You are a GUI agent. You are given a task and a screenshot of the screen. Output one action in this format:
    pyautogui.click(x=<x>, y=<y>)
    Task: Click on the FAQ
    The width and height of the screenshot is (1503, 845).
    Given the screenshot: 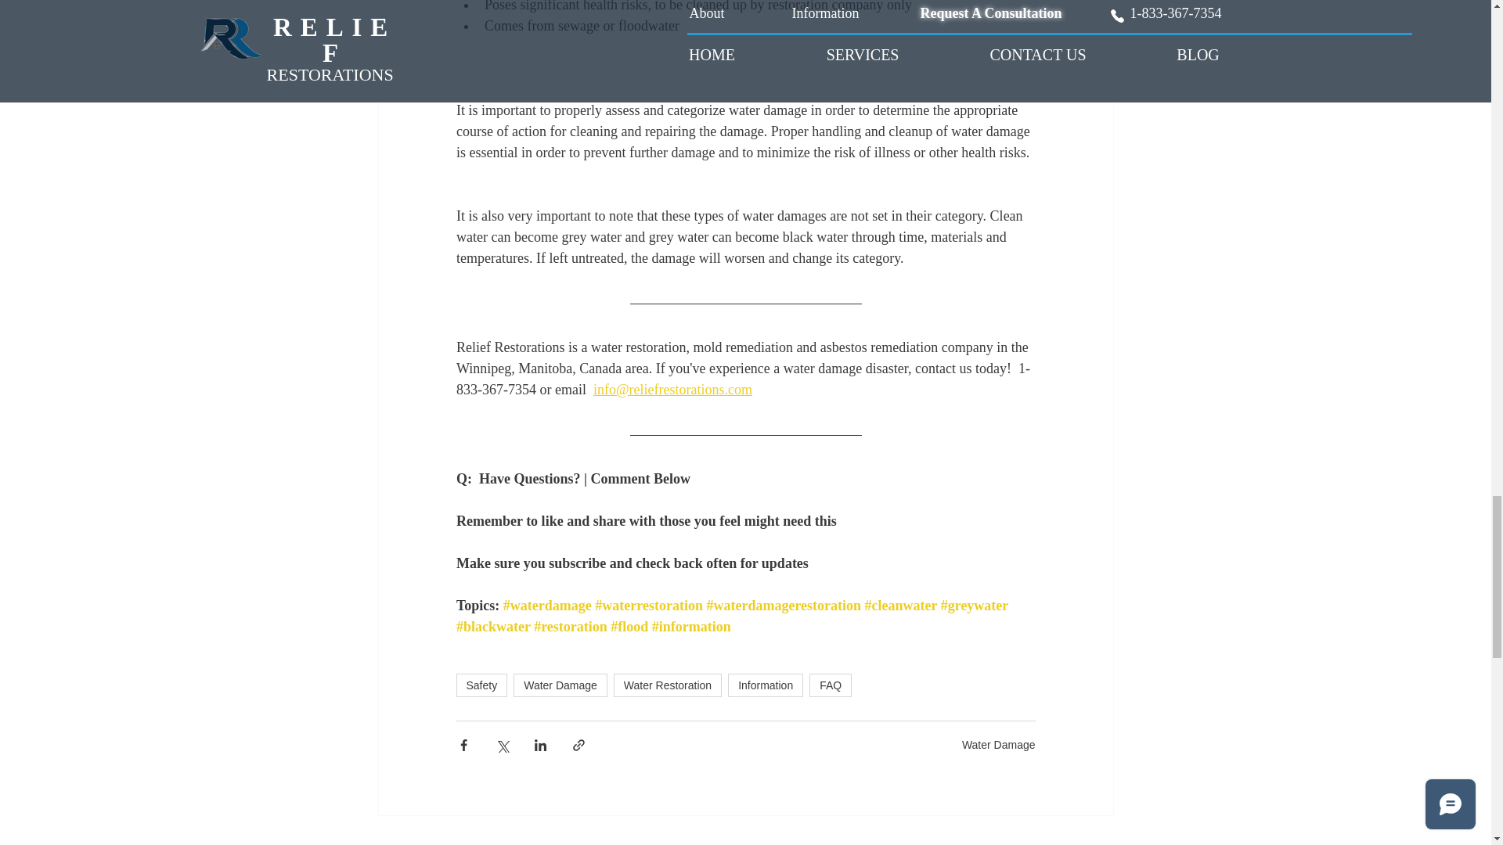 What is the action you would take?
    pyautogui.click(x=831, y=685)
    